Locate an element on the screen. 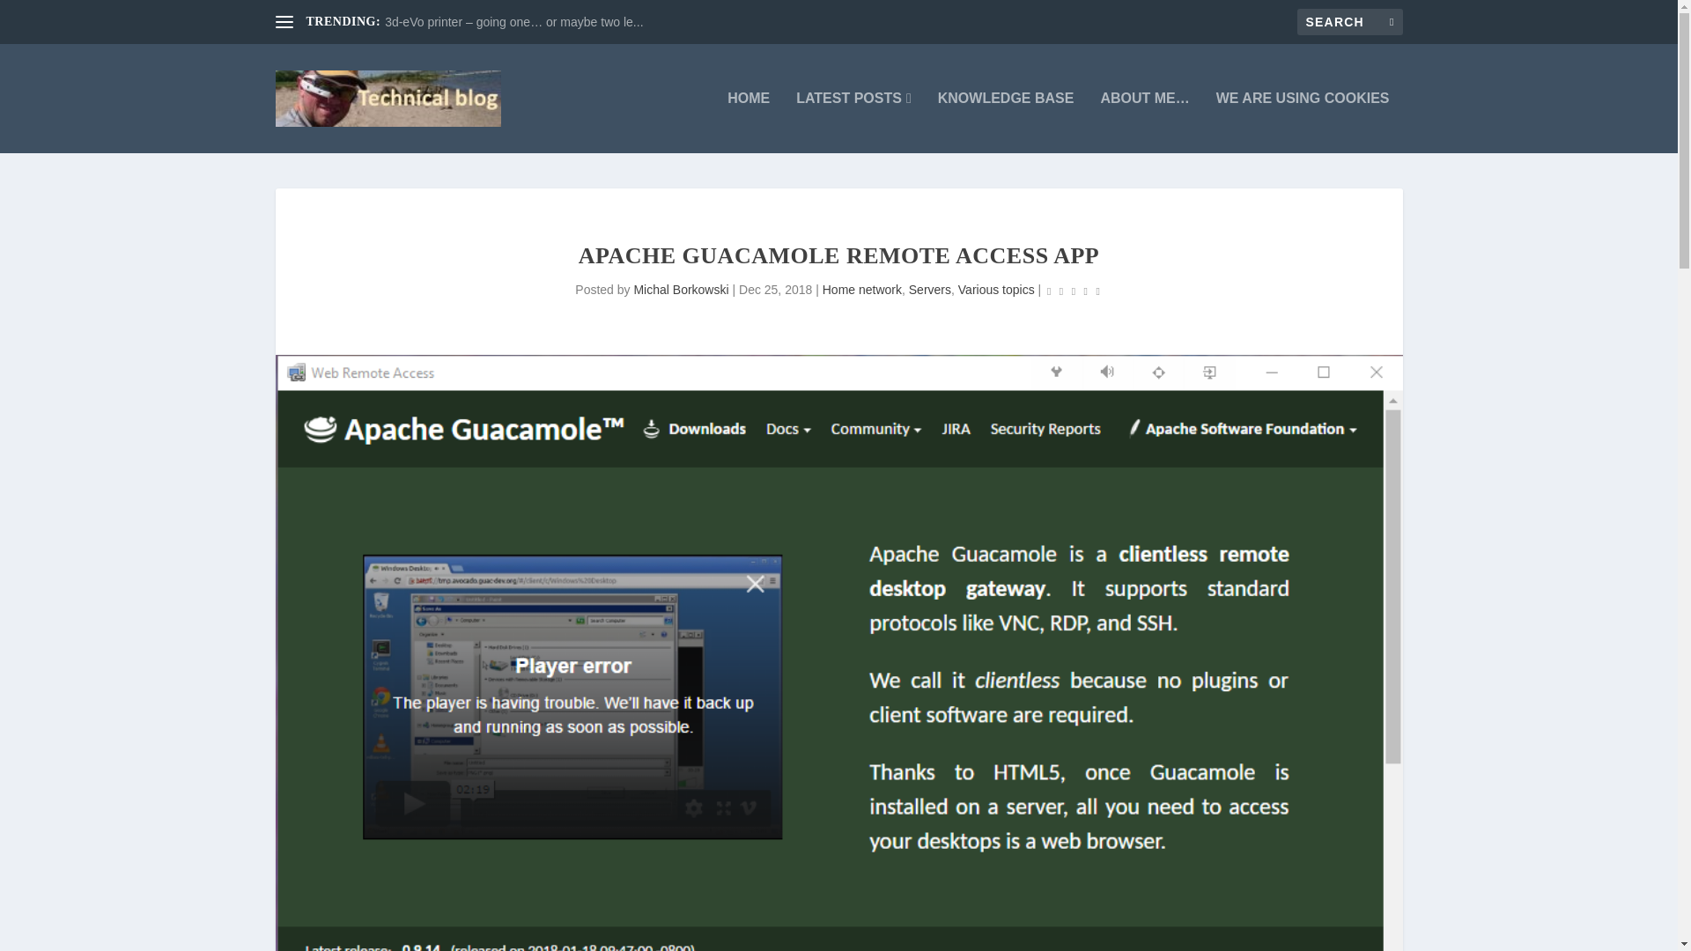 Image resolution: width=1691 pixels, height=951 pixels. KNOWLEDGE BASE is located at coordinates (1006, 122).